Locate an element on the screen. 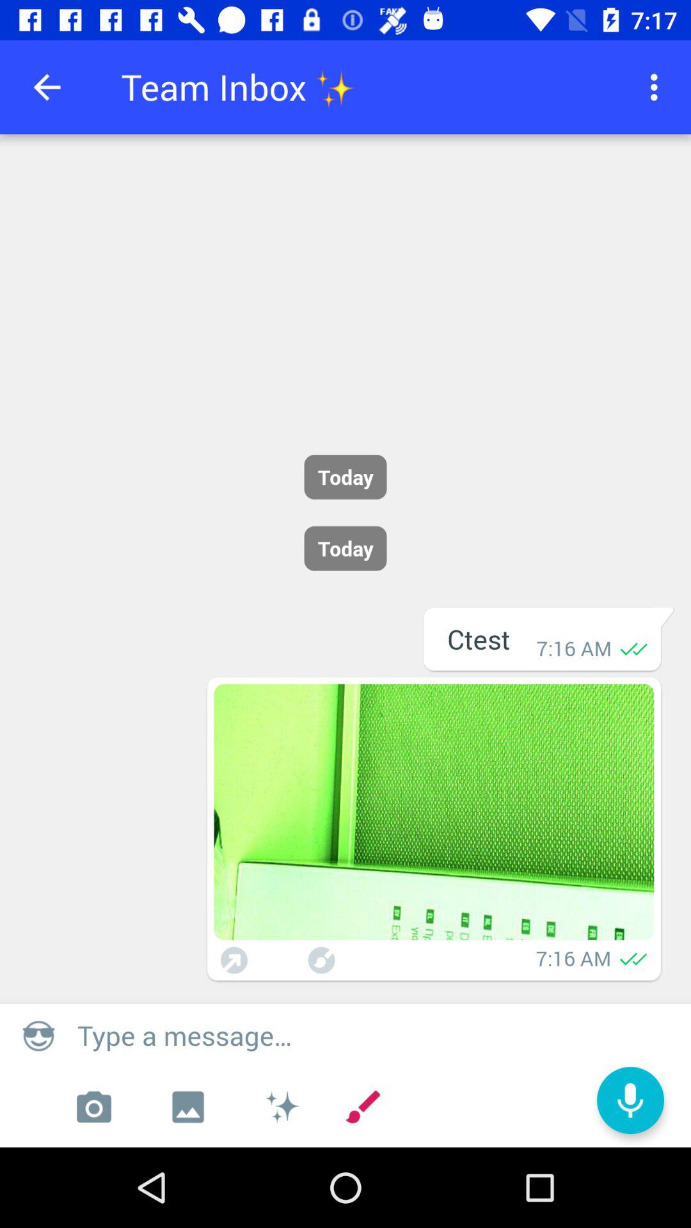 The width and height of the screenshot is (691, 1228). click on the gallery option below the typing area is located at coordinates (188, 1106).